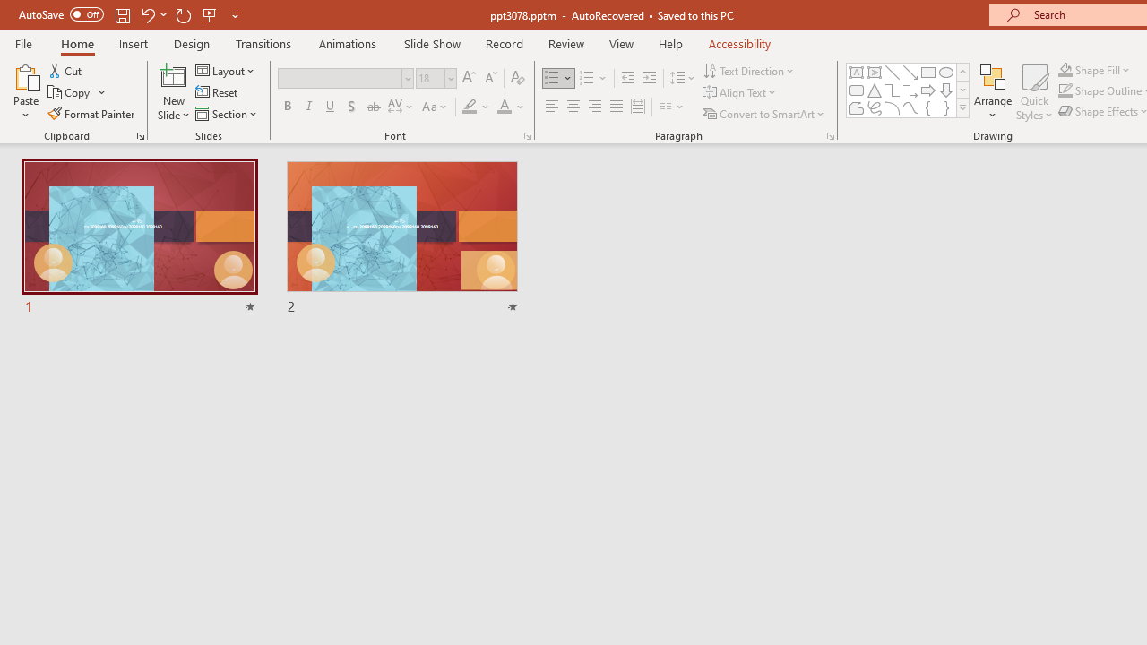  I want to click on Shape Outline Green, Accent 1, so click(1065, 91).